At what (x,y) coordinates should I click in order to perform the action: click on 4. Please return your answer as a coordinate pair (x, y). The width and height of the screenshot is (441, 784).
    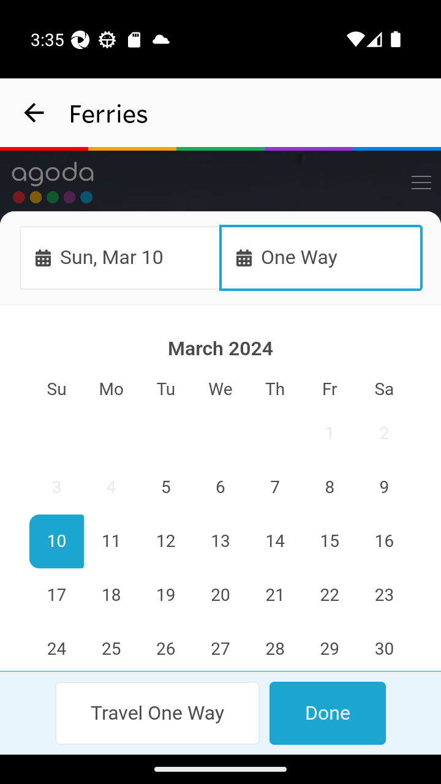
    Looking at the image, I should click on (111, 488).